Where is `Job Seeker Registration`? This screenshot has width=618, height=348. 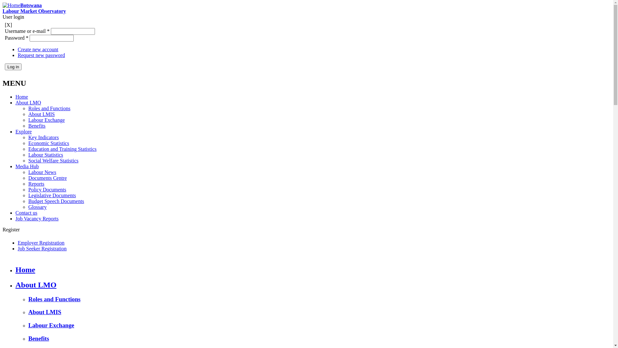 Job Seeker Registration is located at coordinates (42, 249).